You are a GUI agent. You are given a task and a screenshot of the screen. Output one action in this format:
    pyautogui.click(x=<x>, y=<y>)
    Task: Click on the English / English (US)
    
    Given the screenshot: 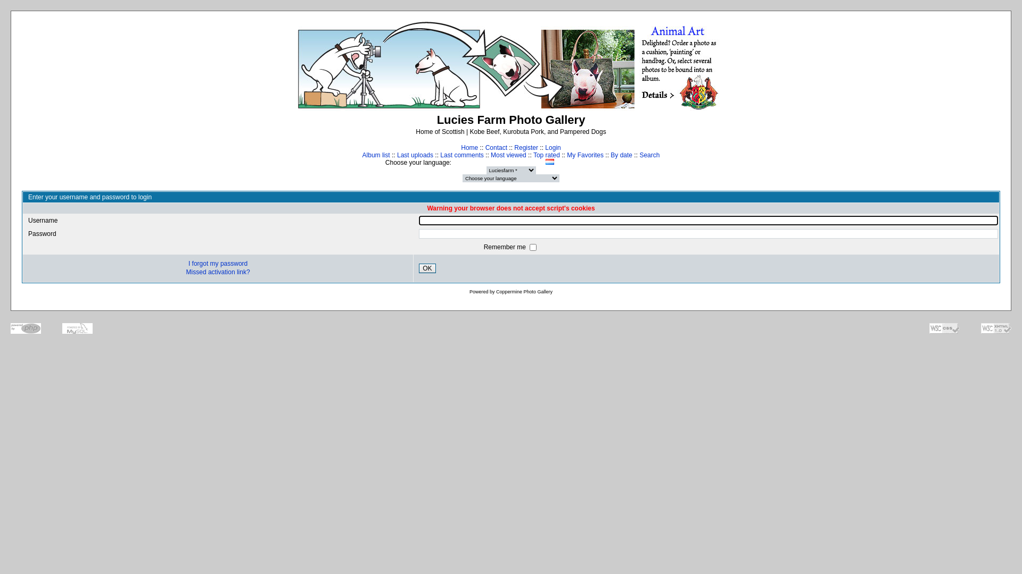 What is the action you would take?
    pyautogui.click(x=499, y=162)
    